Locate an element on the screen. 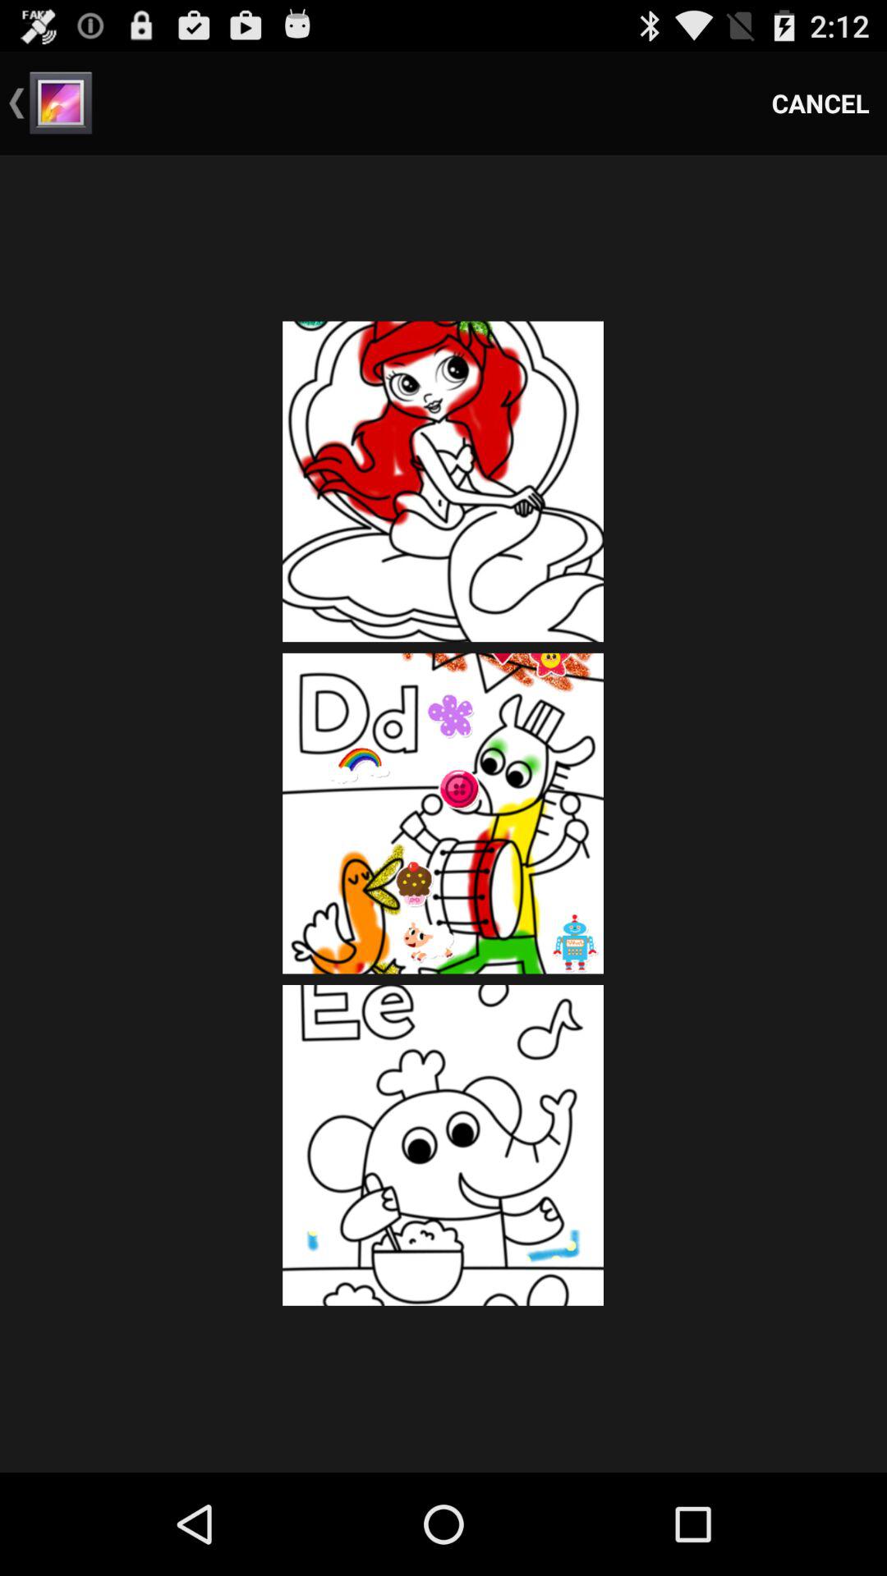  press the icon at the top right corner is located at coordinates (820, 103).